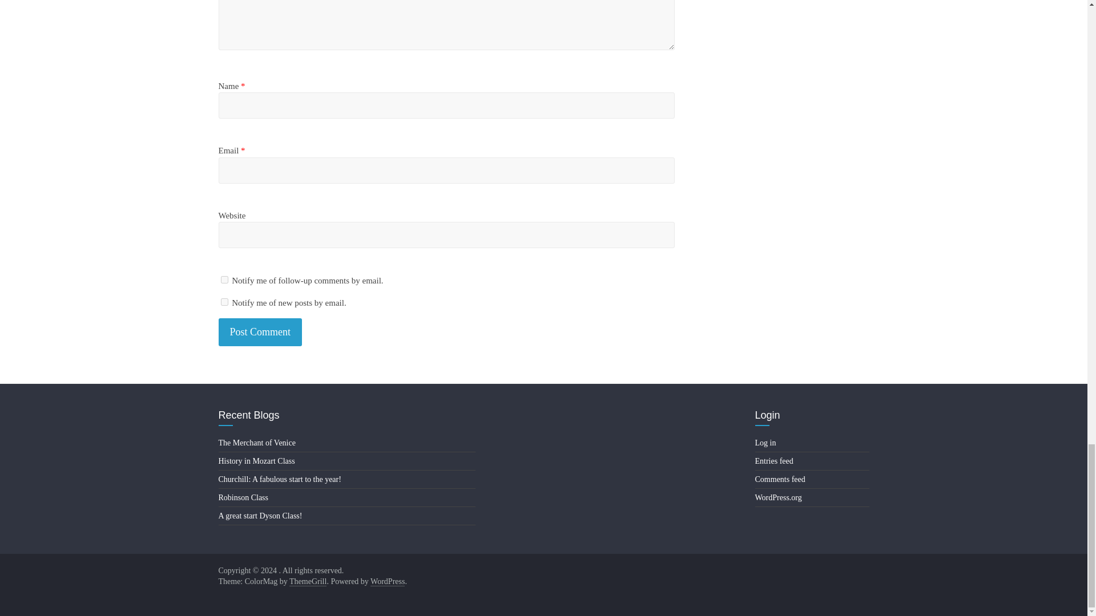 Image resolution: width=1096 pixels, height=616 pixels. What do you see at coordinates (280, 479) in the screenshot?
I see `Churchill: A fabulous start to the year!` at bounding box center [280, 479].